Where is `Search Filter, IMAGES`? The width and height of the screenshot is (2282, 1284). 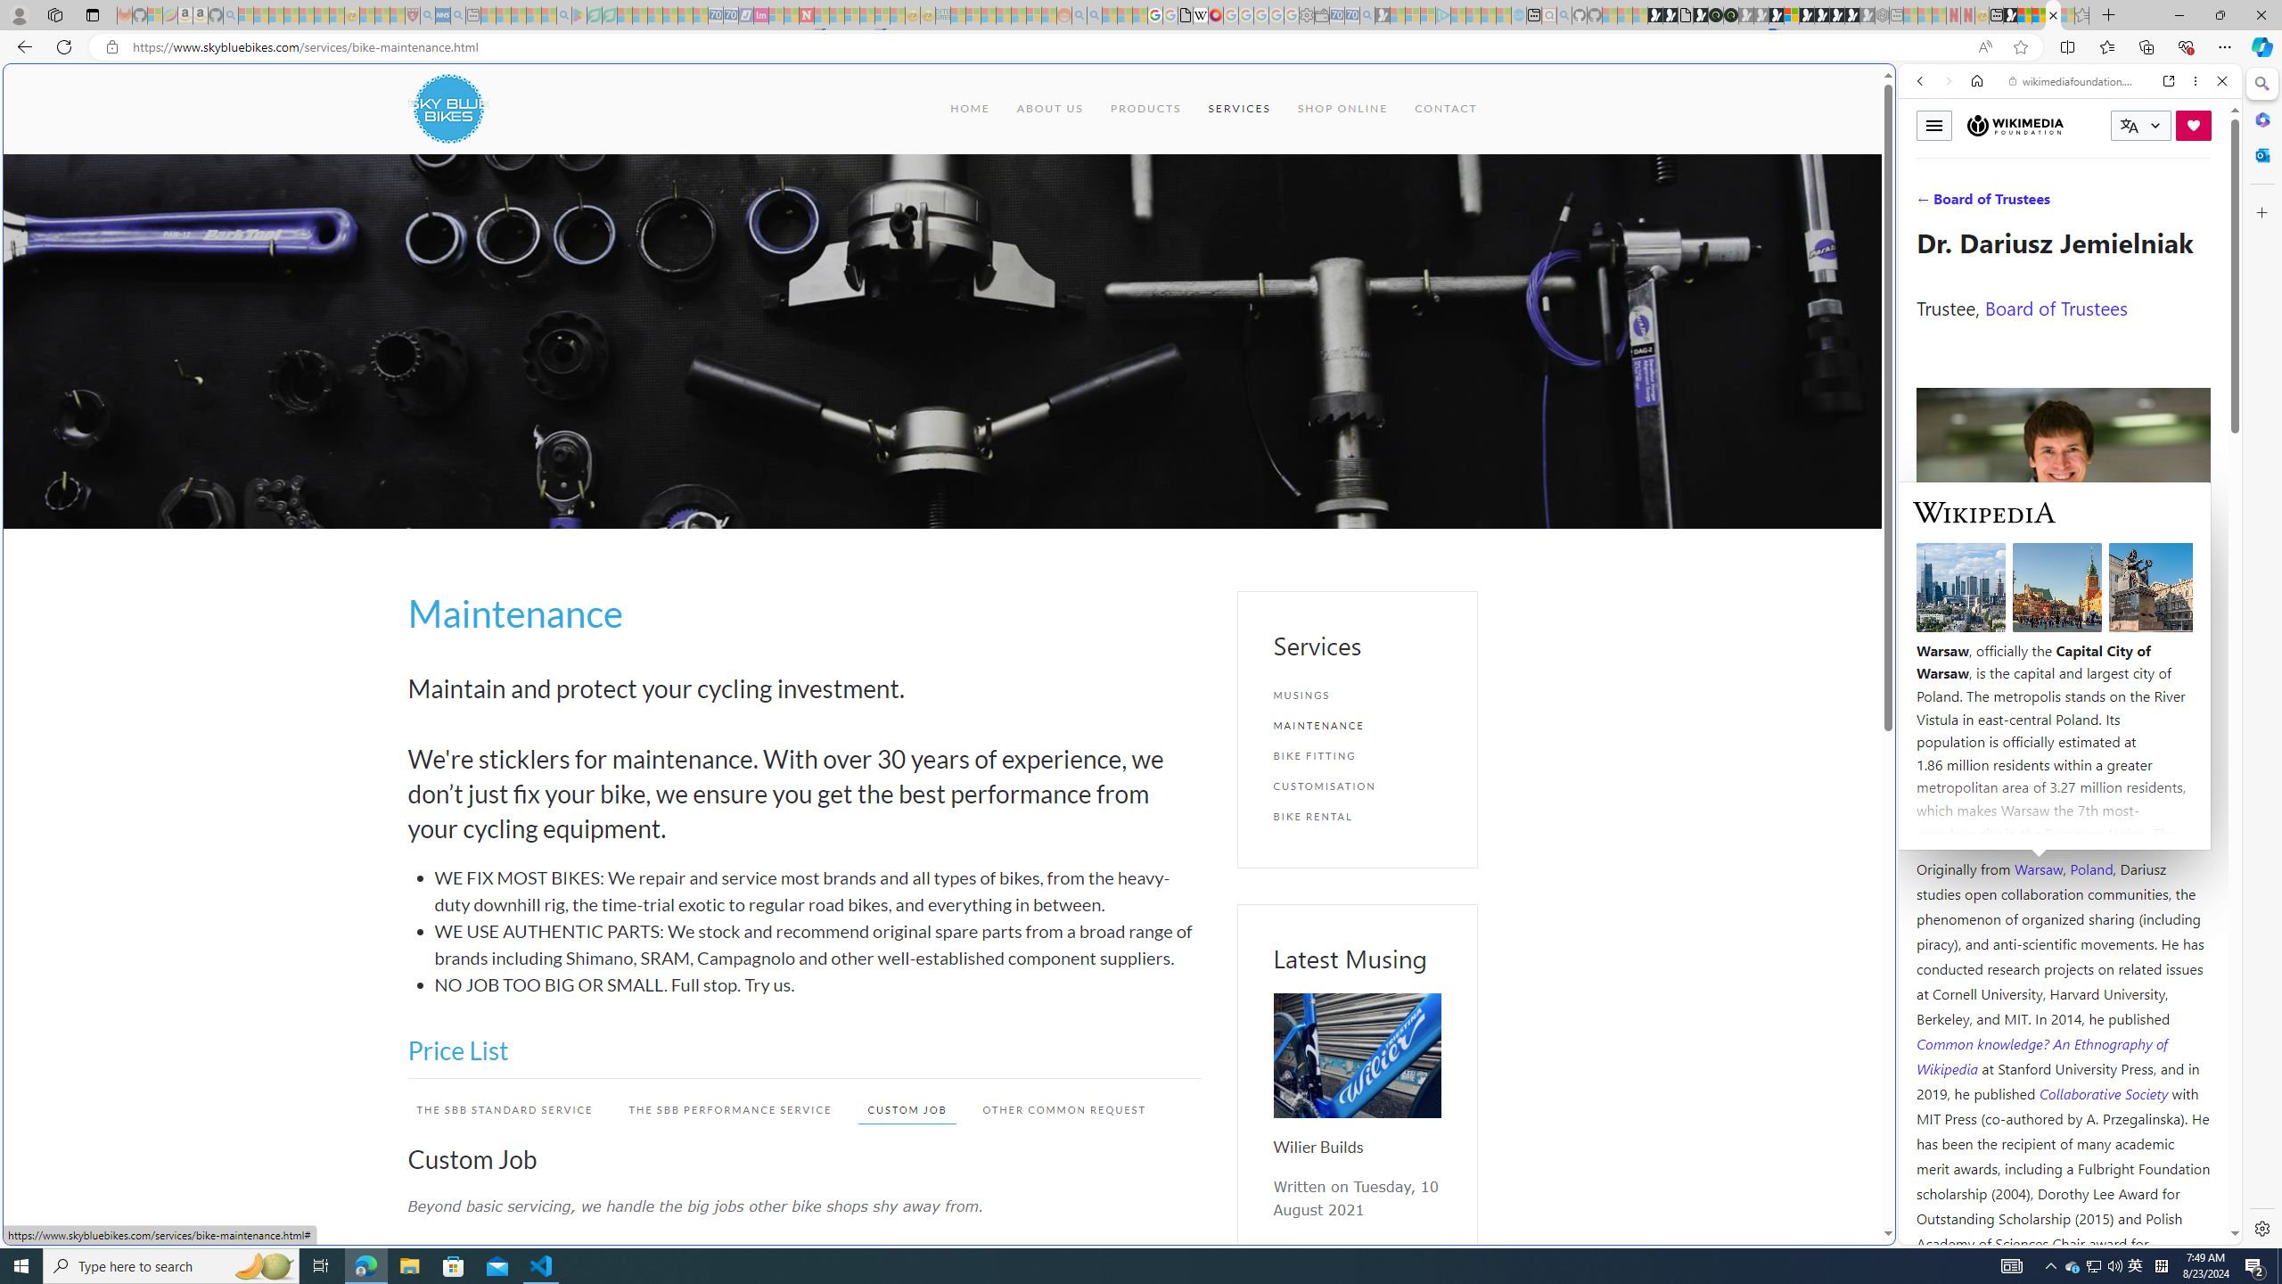 Search Filter, IMAGES is located at coordinates (1979, 203).